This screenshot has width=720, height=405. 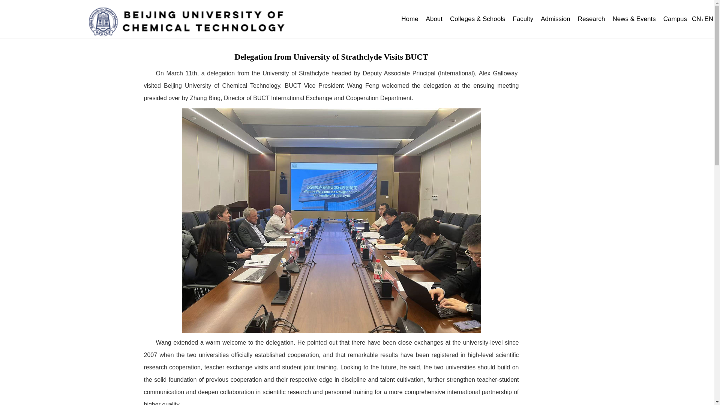 What do you see at coordinates (409, 19) in the screenshot?
I see `Home` at bounding box center [409, 19].